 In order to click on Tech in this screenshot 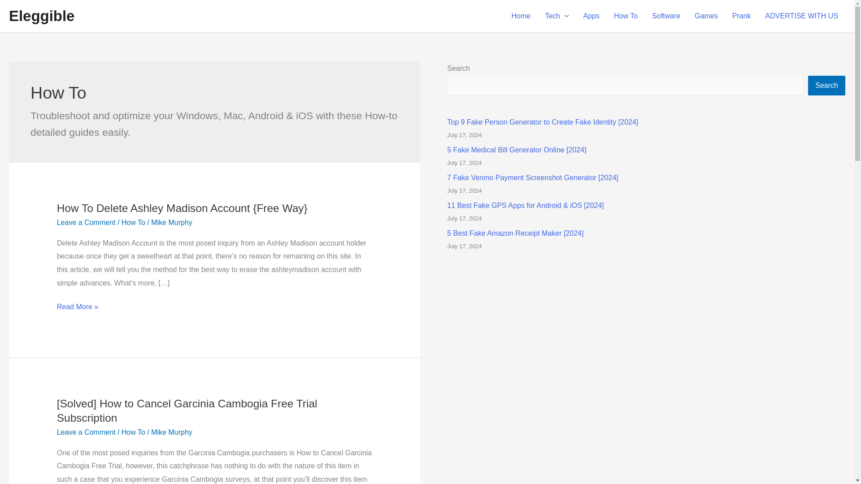, I will do `click(557, 16)`.